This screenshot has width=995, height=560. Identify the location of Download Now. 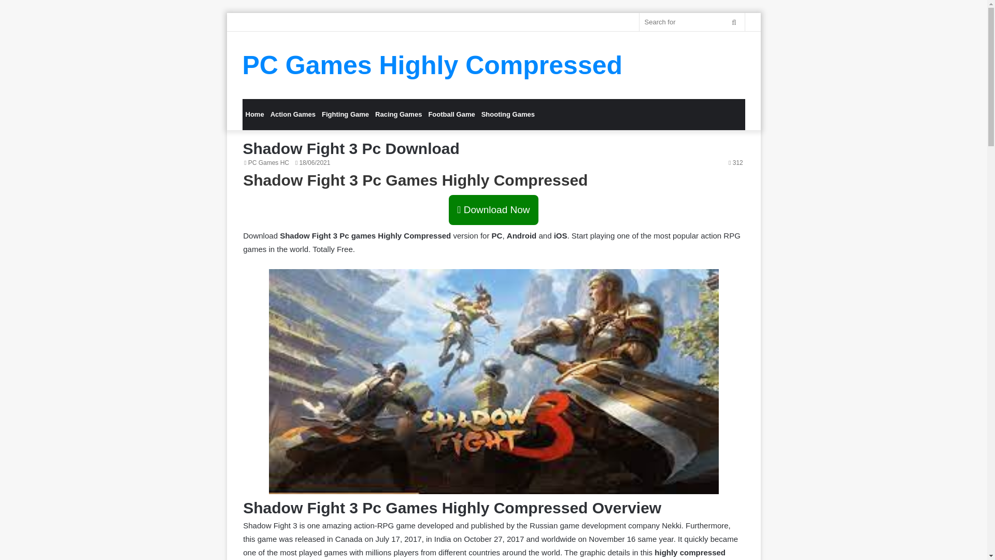
(493, 210).